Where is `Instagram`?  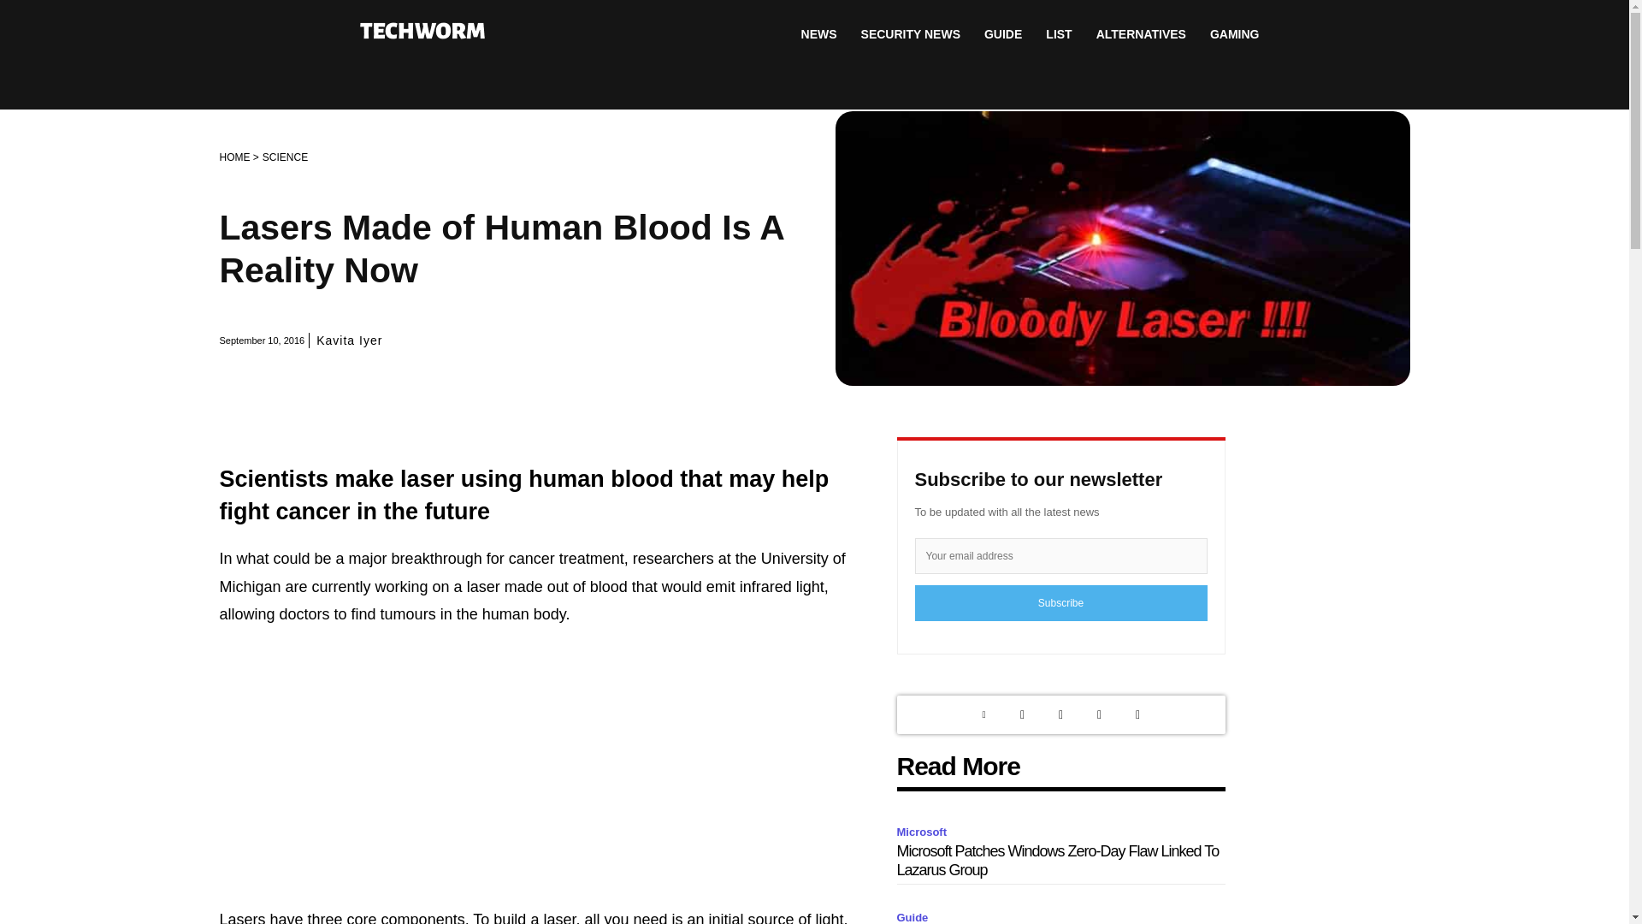 Instagram is located at coordinates (1060, 714).